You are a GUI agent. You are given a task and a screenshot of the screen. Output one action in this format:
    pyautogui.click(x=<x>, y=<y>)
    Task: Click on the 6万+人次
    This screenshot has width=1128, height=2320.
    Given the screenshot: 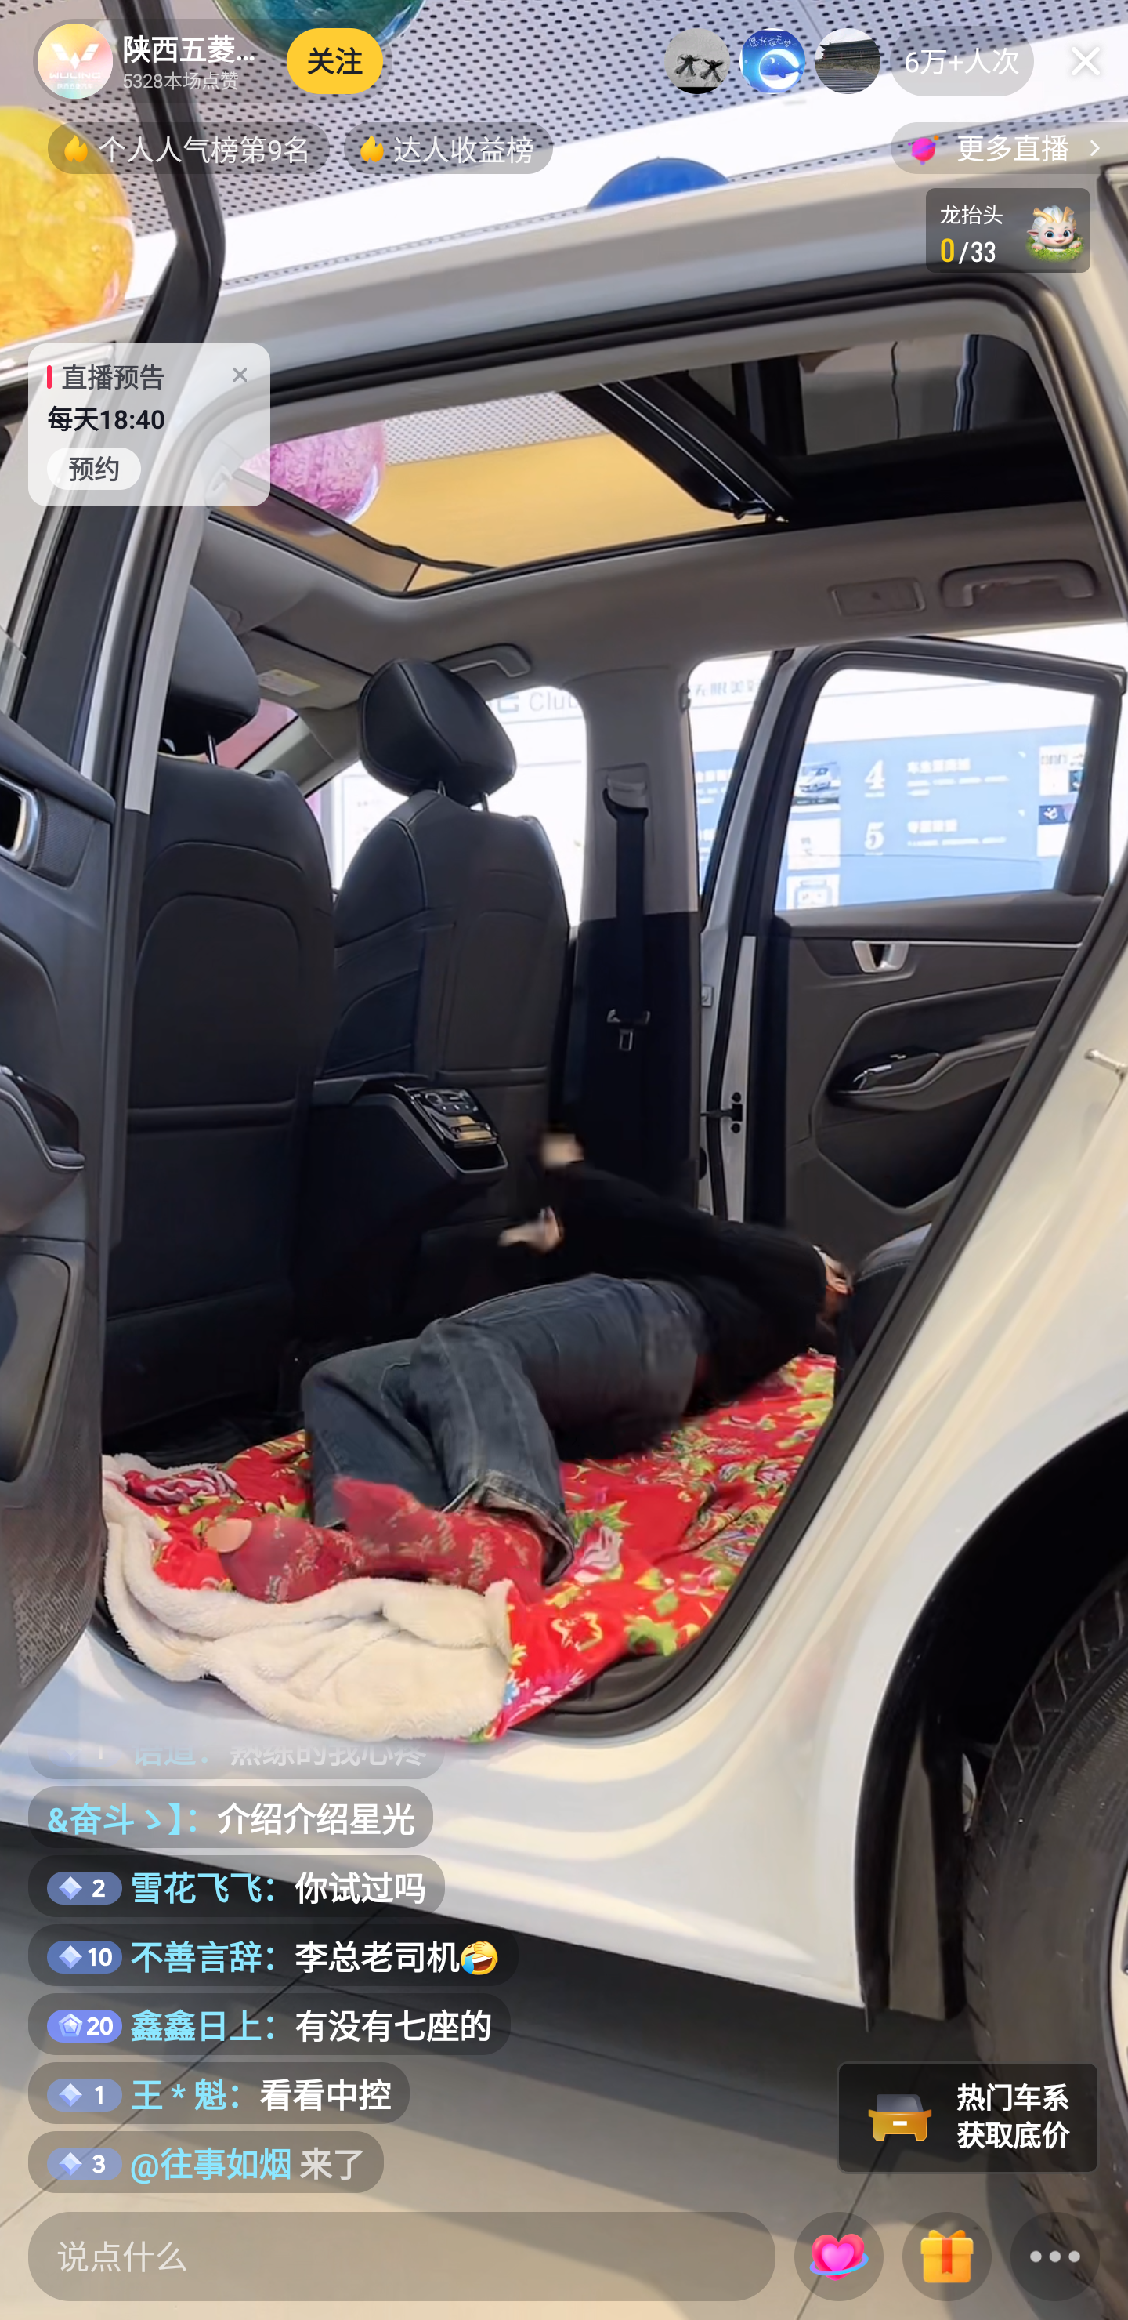 What is the action you would take?
    pyautogui.click(x=962, y=61)
    